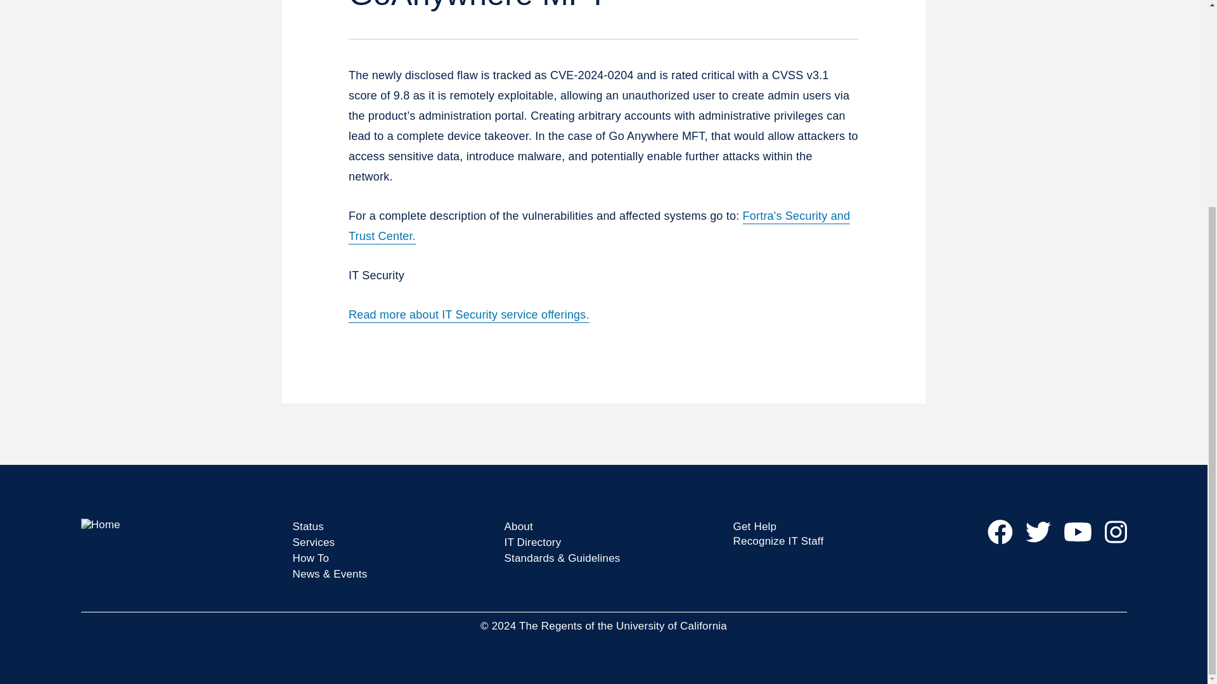 The image size is (1217, 684). I want to click on About, so click(518, 526).